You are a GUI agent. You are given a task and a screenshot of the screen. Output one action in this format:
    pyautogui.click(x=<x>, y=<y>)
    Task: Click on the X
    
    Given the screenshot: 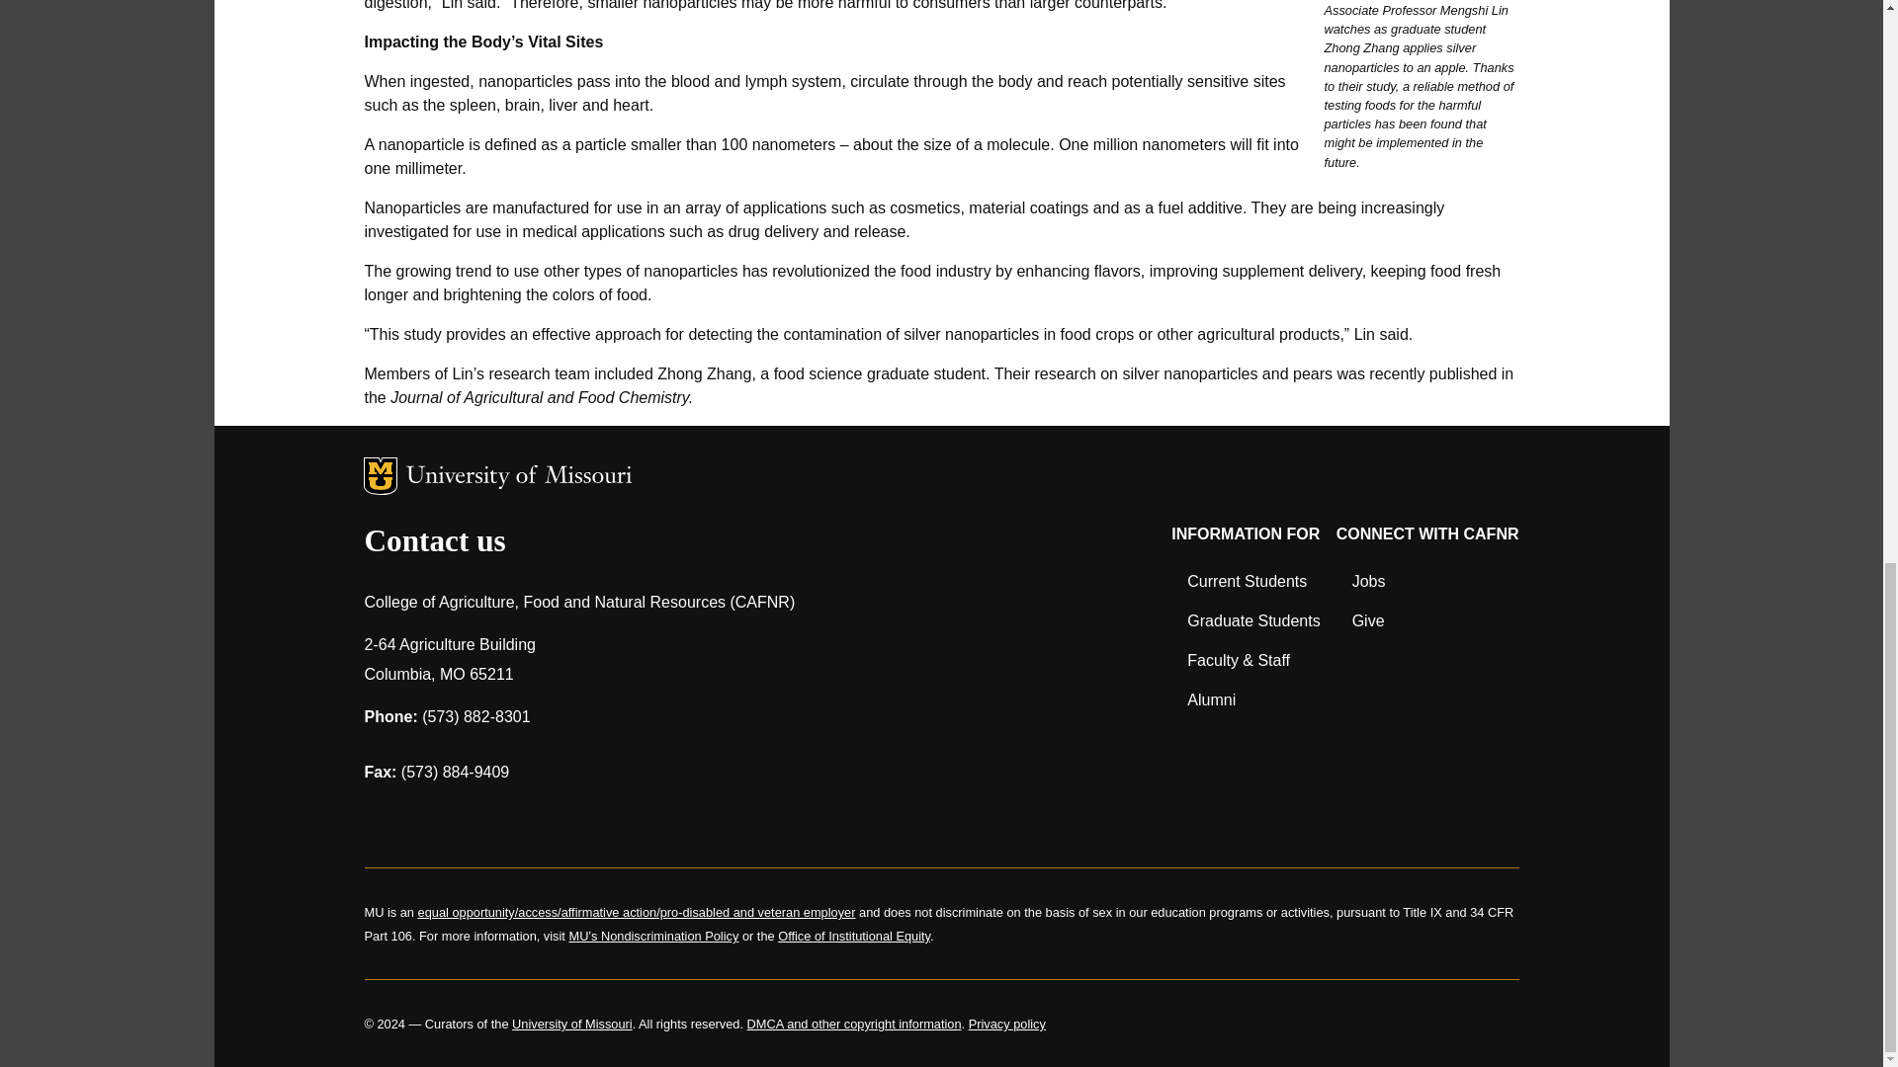 What is the action you would take?
    pyautogui.click(x=484, y=818)
    